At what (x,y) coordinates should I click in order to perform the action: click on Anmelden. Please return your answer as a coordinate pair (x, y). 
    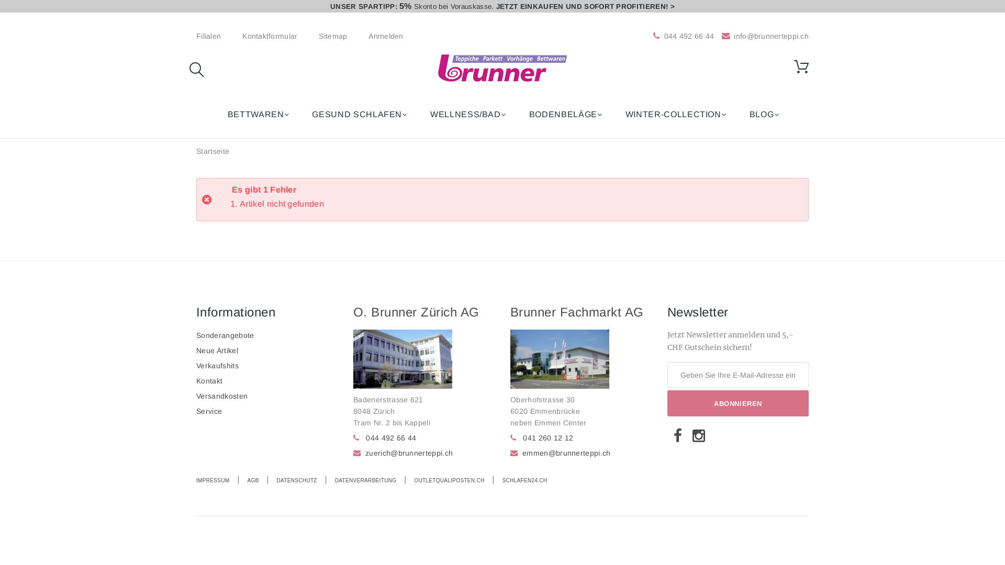
    Looking at the image, I should click on (386, 36).